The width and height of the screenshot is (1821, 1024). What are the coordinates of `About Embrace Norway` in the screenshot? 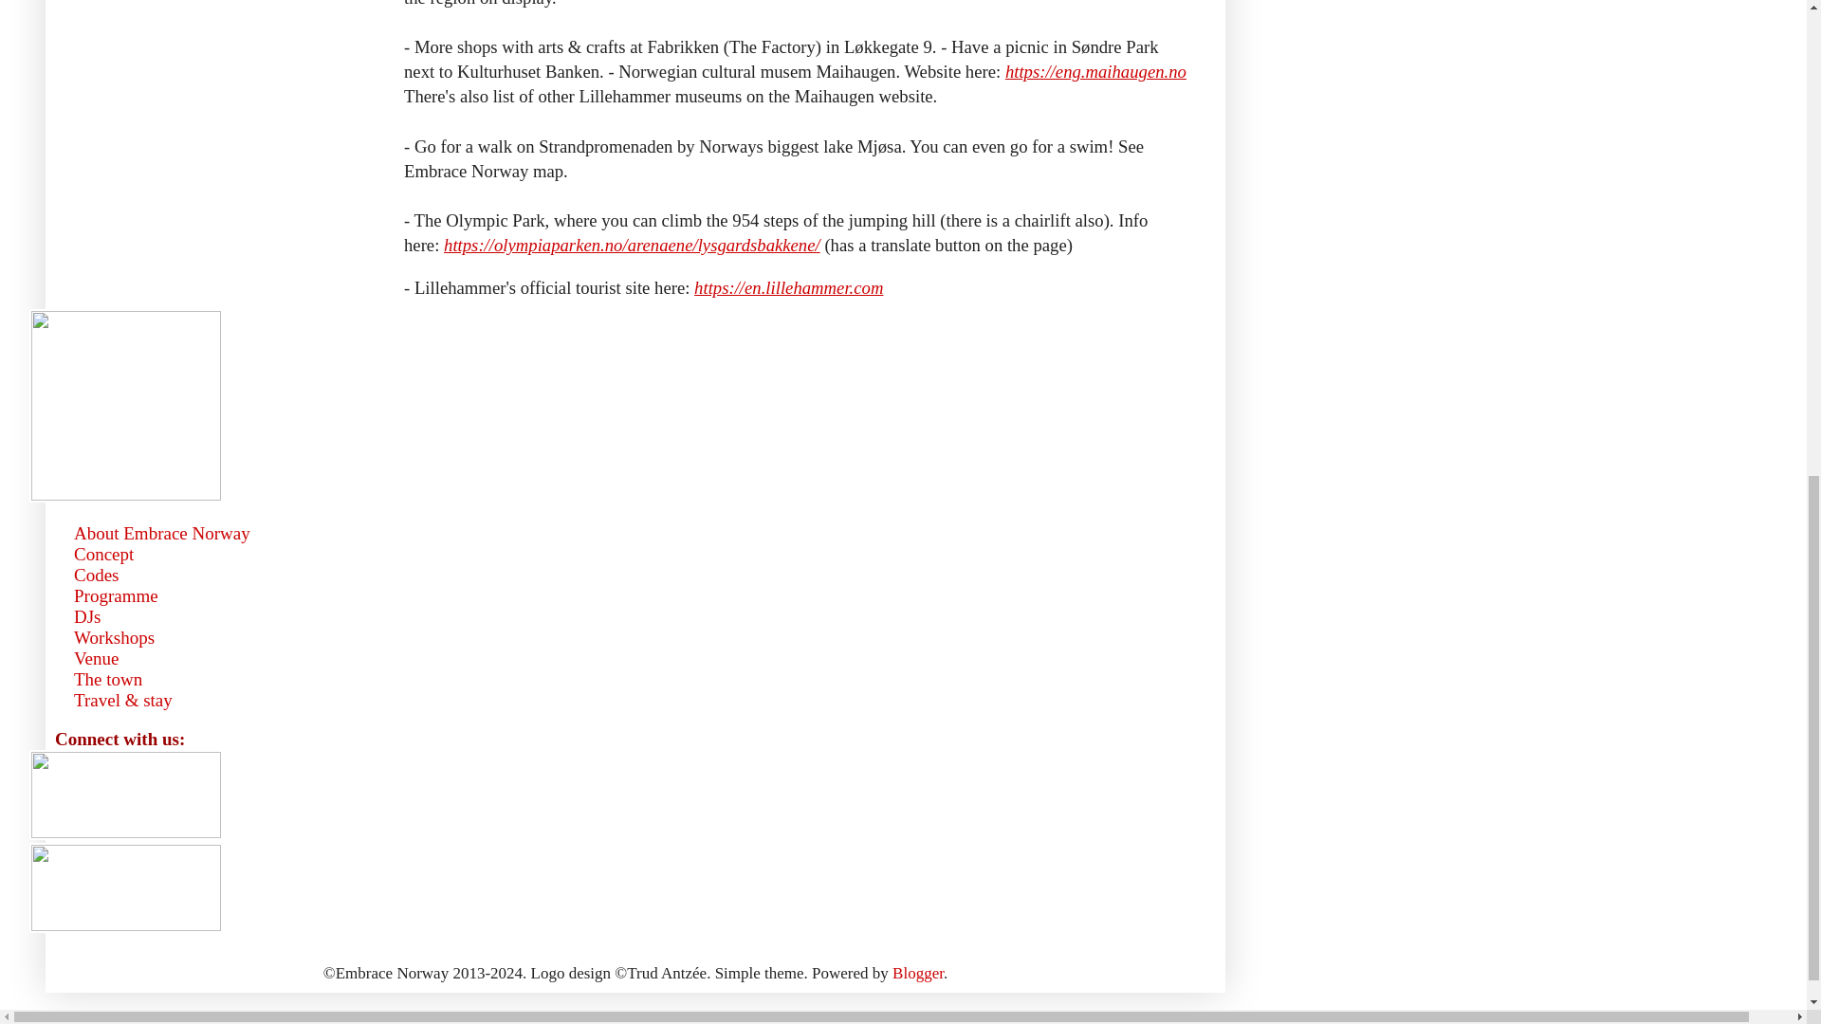 It's located at (162, 533).